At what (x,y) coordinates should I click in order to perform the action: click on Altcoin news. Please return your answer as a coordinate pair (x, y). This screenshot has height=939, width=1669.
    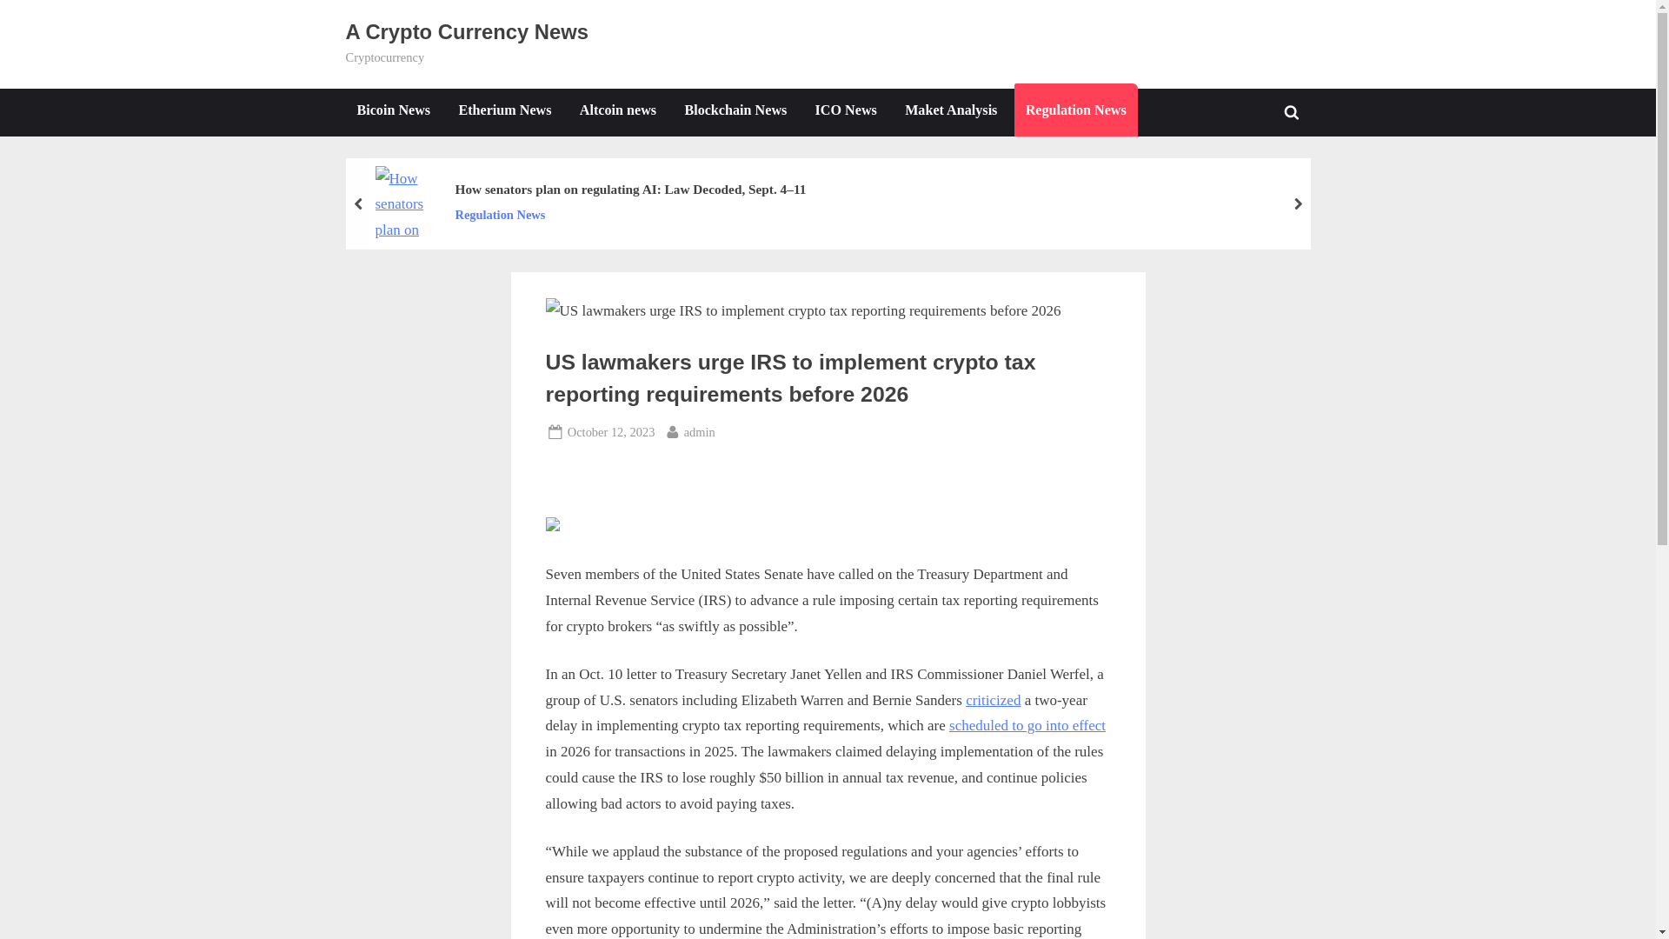
    Looking at the image, I should click on (700, 431).